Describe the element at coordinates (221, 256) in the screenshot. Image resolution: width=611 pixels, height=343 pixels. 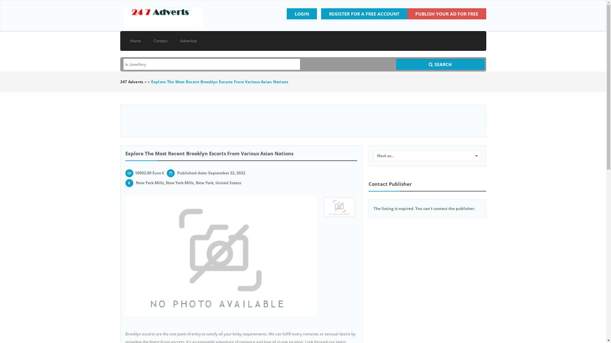
I see `Image 1 / 1` at that location.